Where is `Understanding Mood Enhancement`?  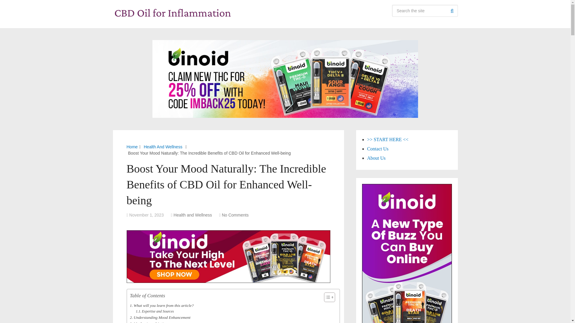
Understanding Mood Enhancement is located at coordinates (160, 317).